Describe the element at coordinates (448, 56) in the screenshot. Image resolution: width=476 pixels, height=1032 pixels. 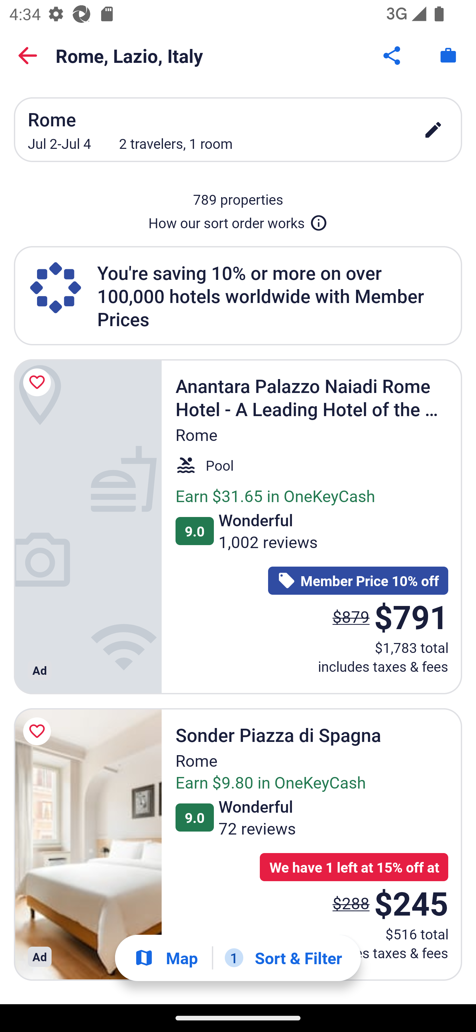
I see `Trips. Button` at that location.